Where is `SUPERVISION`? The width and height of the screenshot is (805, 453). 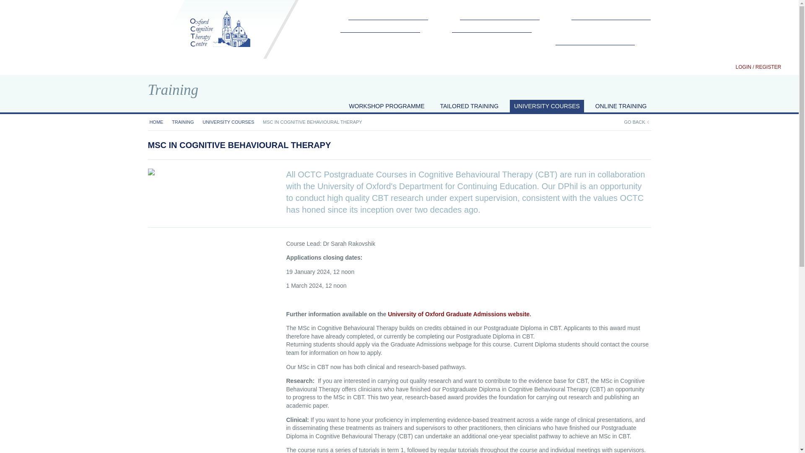 SUPERVISION is located at coordinates (491, 26).